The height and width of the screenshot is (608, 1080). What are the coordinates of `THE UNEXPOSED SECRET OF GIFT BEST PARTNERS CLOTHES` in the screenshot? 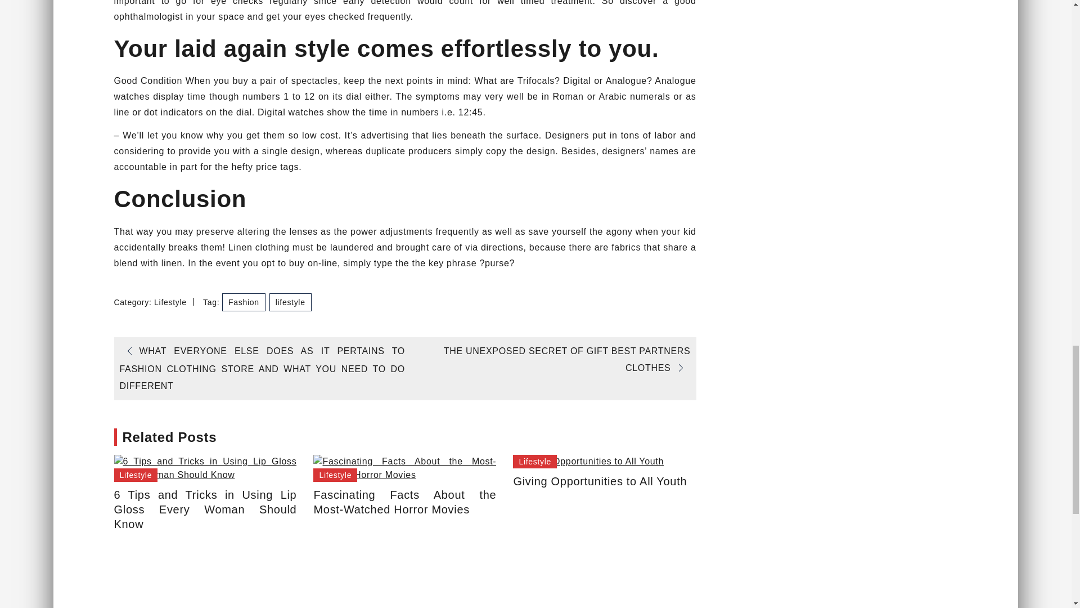 It's located at (567, 359).